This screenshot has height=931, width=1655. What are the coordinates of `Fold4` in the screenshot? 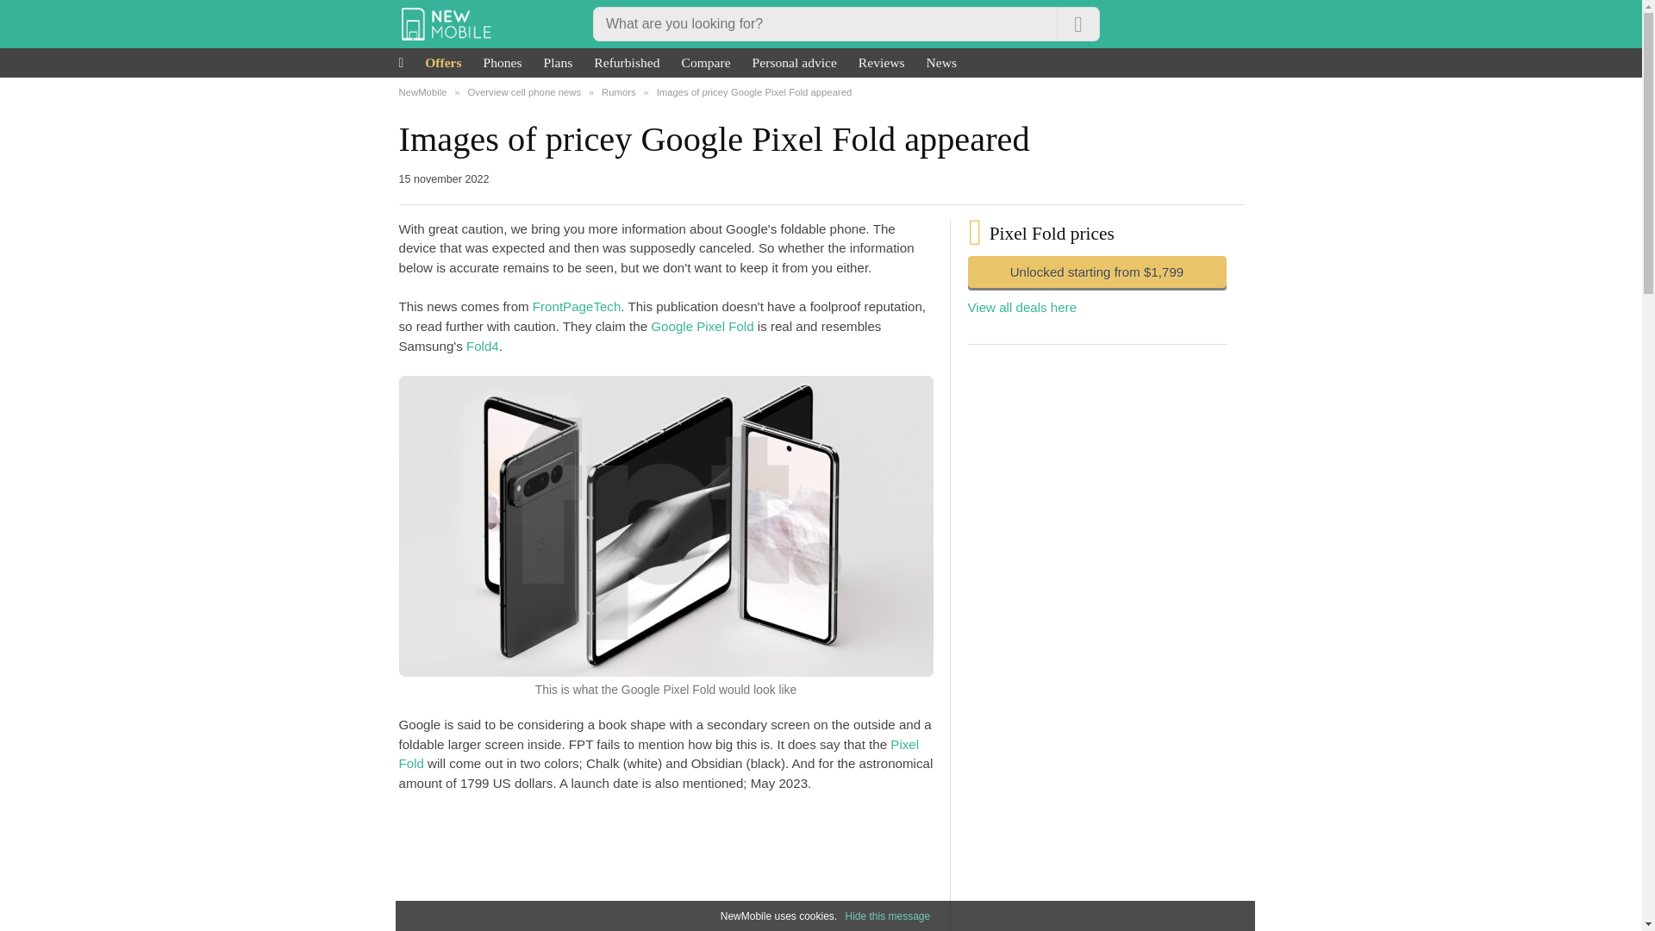 It's located at (483, 347).